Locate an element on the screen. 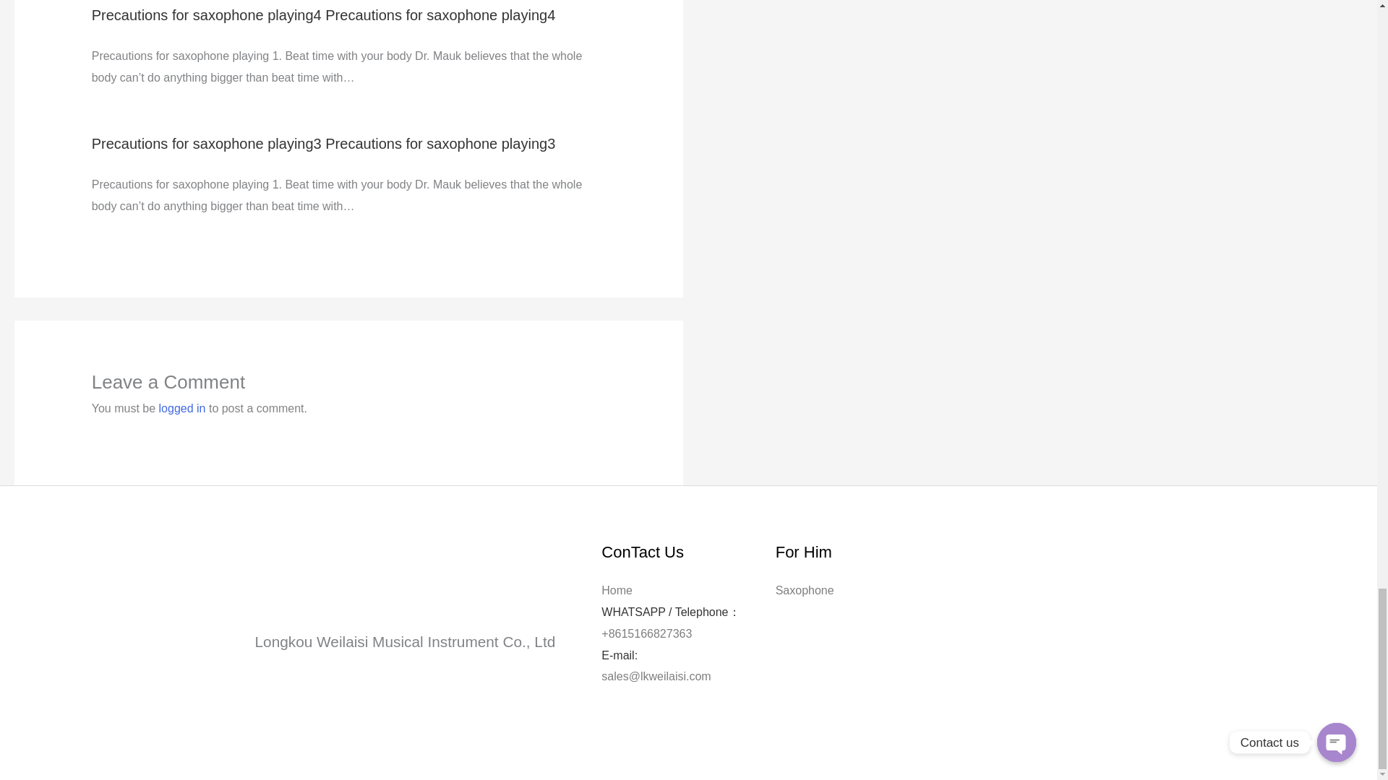  logged in is located at coordinates (182, 408).